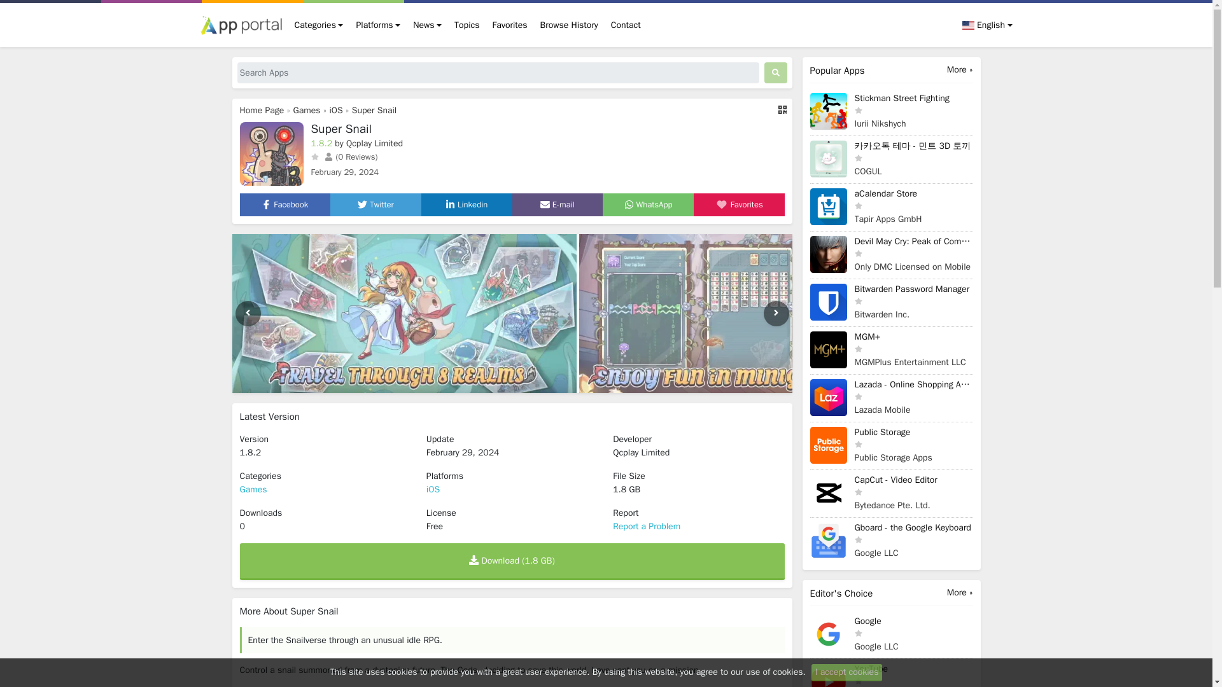 The width and height of the screenshot is (1222, 687). Describe the element at coordinates (374, 111) in the screenshot. I see `Super Snail` at that location.